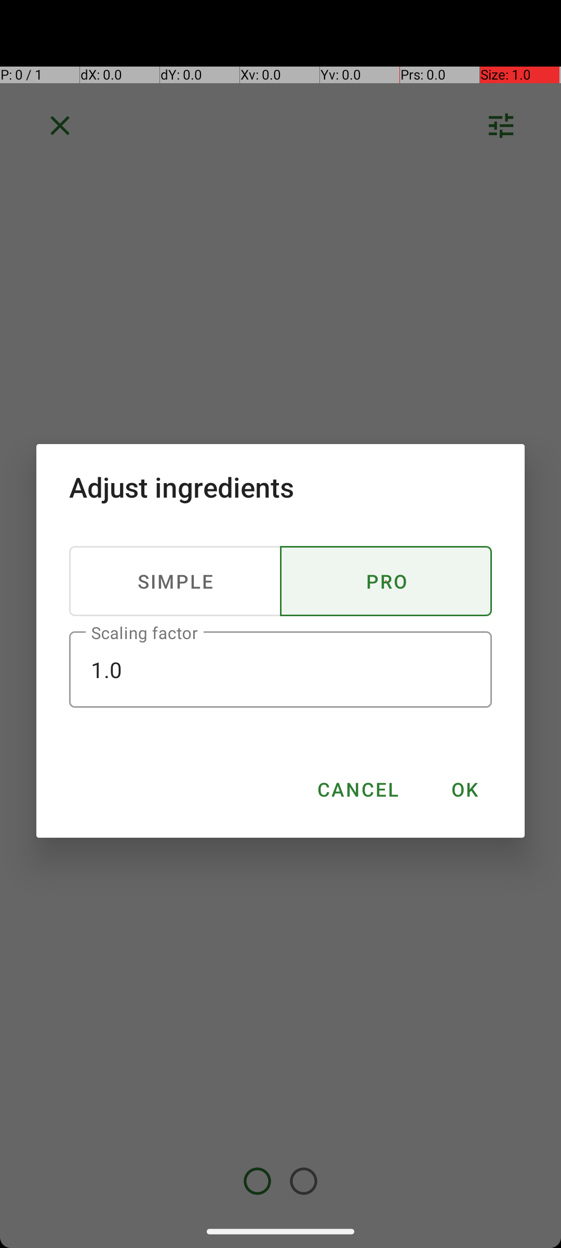  What do you see at coordinates (280, 670) in the screenshot?
I see `1.0` at bounding box center [280, 670].